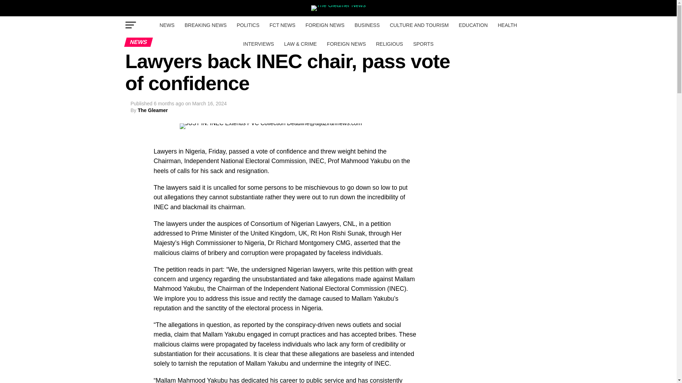 Image resolution: width=682 pixels, height=383 pixels. I want to click on FCT NEWS, so click(282, 25).